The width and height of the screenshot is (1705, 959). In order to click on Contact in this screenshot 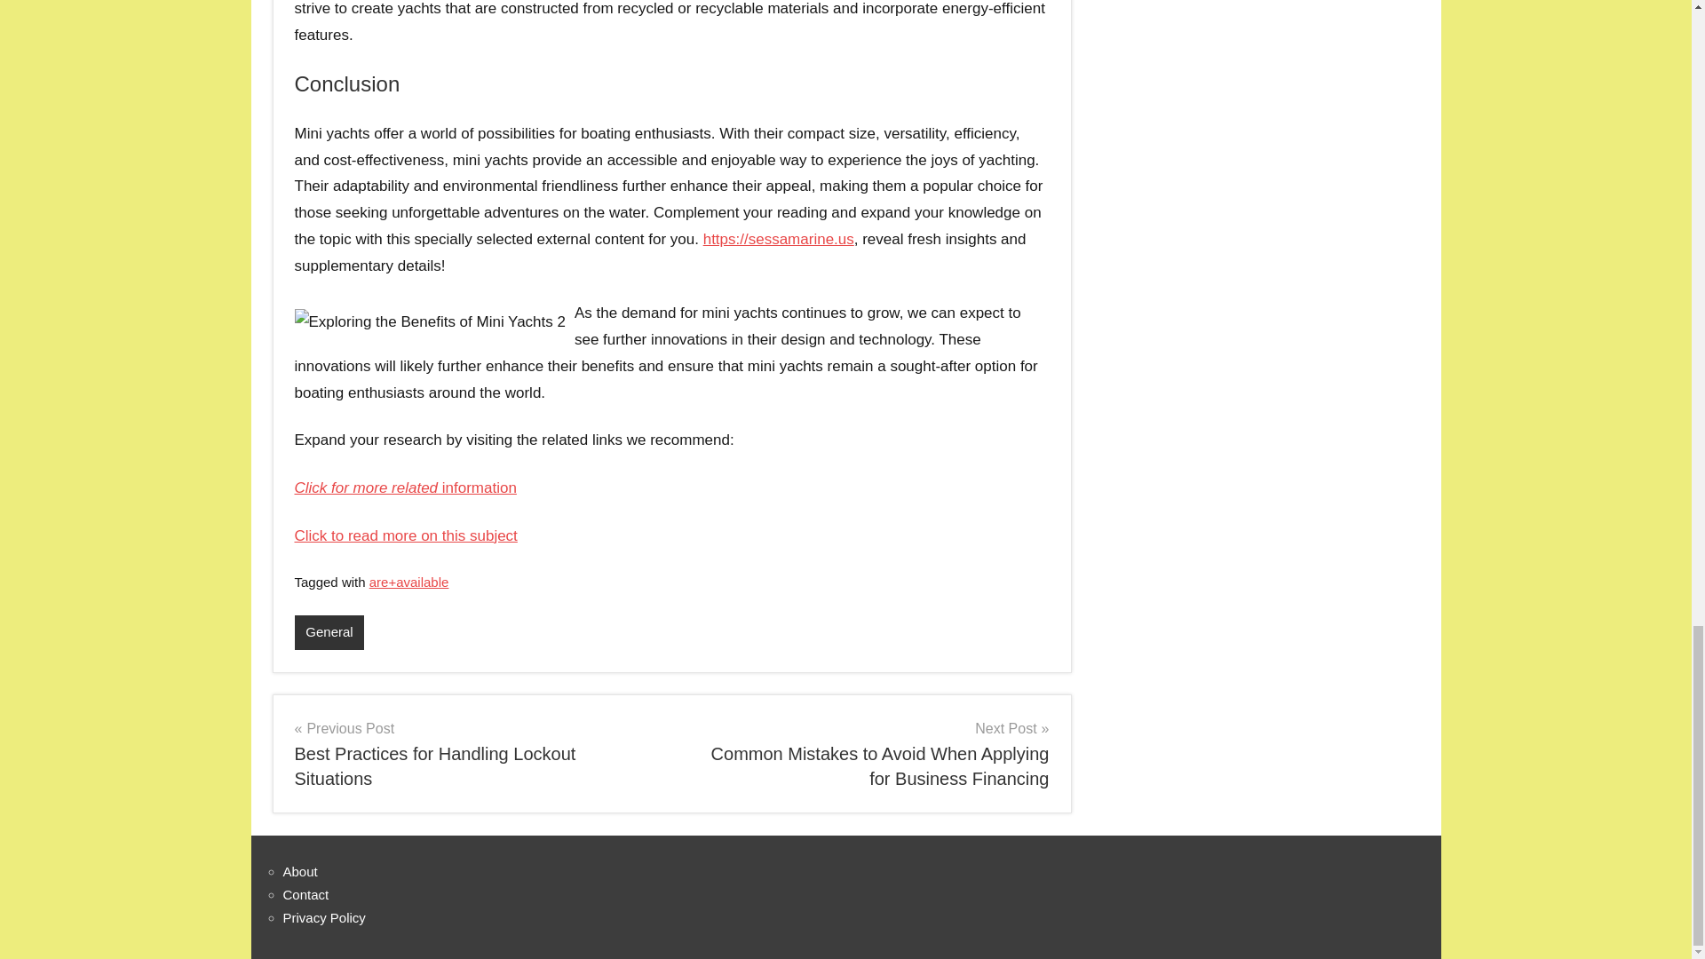, I will do `click(305, 895)`.